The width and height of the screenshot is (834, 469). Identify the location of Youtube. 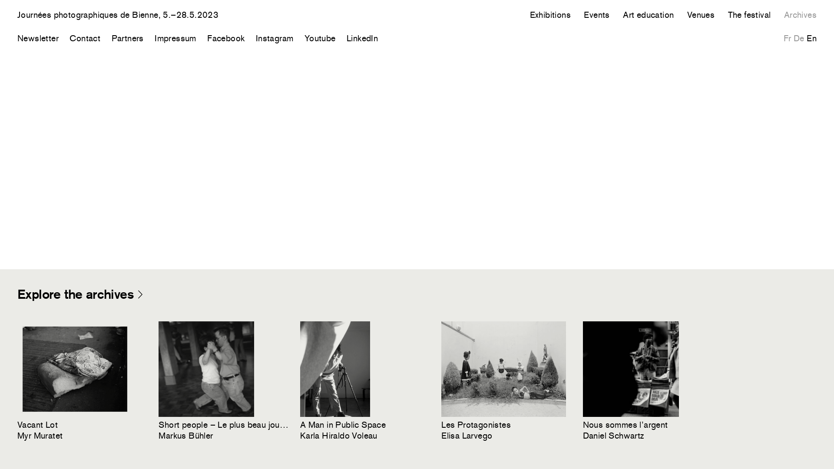
(320, 38).